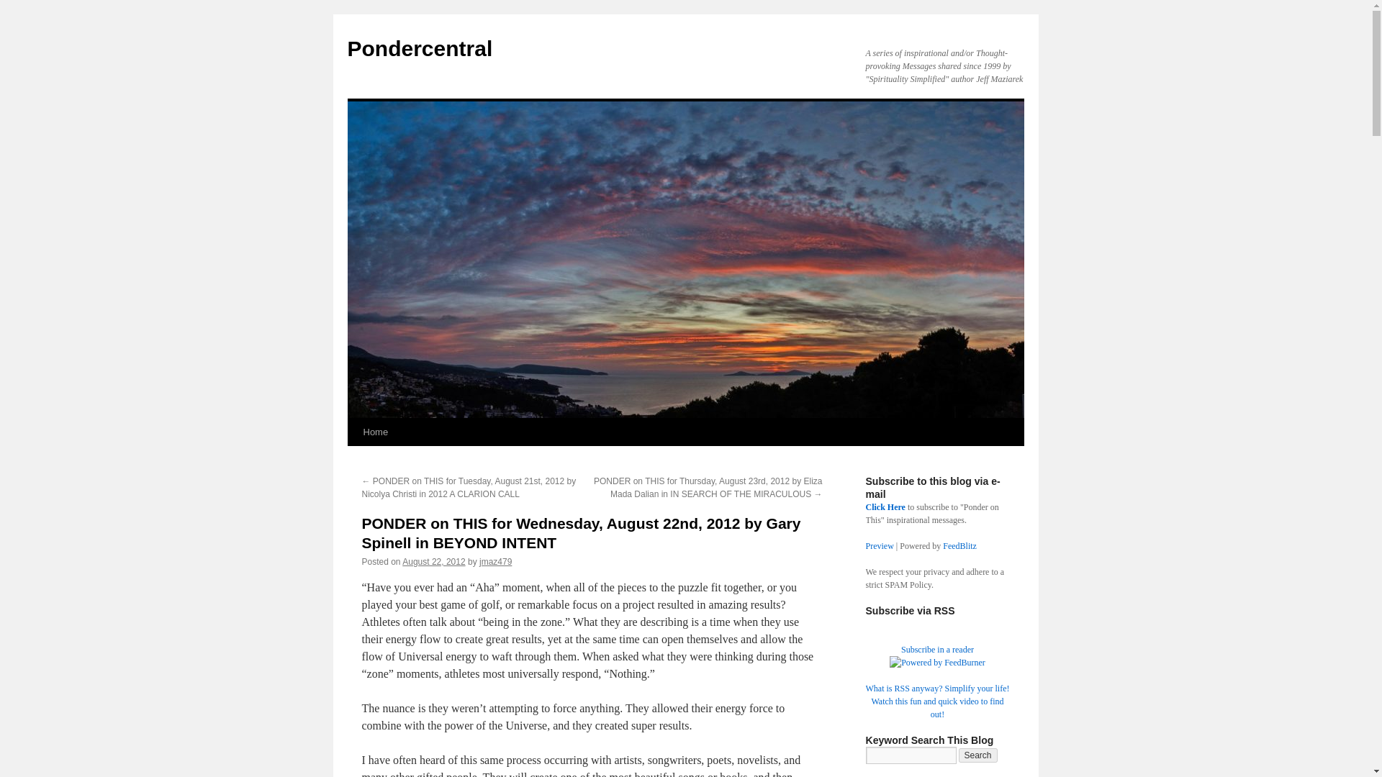  I want to click on Subscribe to my feed, so click(937, 650).